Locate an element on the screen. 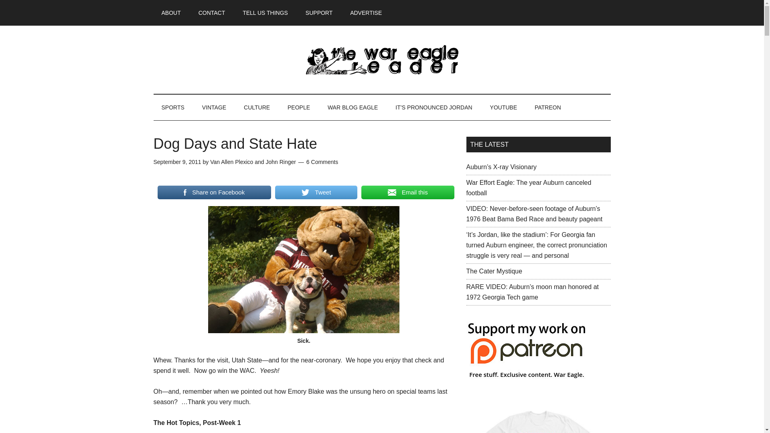 Image resolution: width=770 pixels, height=433 pixels. Van Allen Plexico and John Ringer is located at coordinates (253, 162).